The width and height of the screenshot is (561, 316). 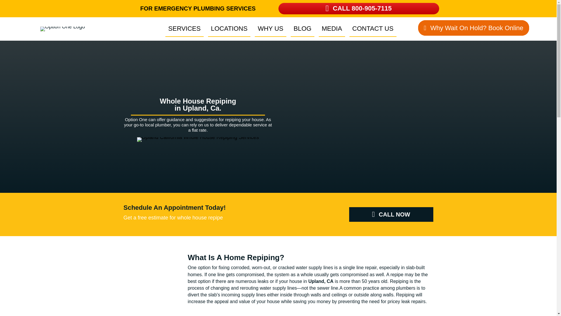 What do you see at coordinates (229, 29) in the screenshot?
I see `LOCATIONS` at bounding box center [229, 29].